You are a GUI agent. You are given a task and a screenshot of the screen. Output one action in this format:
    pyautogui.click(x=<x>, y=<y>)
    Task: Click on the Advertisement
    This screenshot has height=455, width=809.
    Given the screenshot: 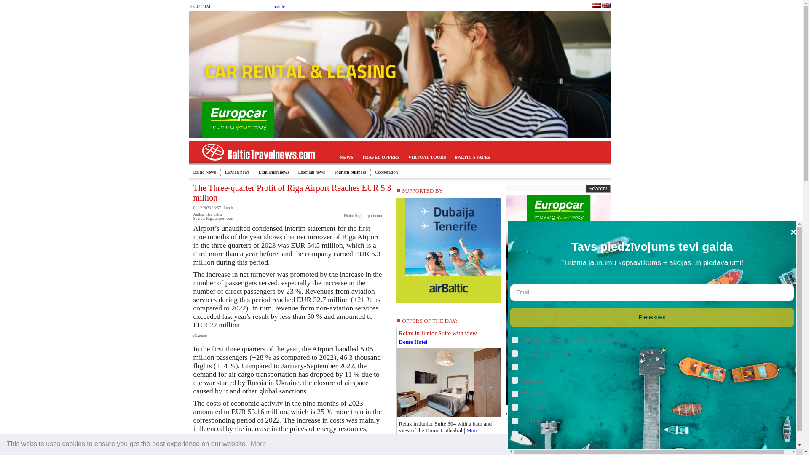 What is the action you would take?
    pyautogui.click(x=449, y=453)
    